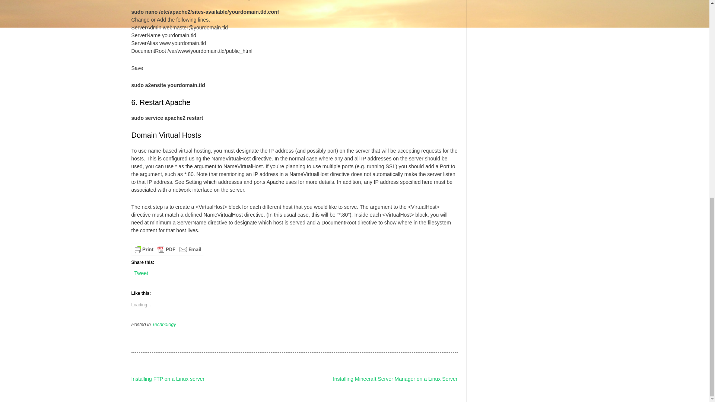 The height and width of the screenshot is (402, 715). Describe the element at coordinates (395, 379) in the screenshot. I see `Installing Minecraft Server Manager on a Linux Server` at that location.